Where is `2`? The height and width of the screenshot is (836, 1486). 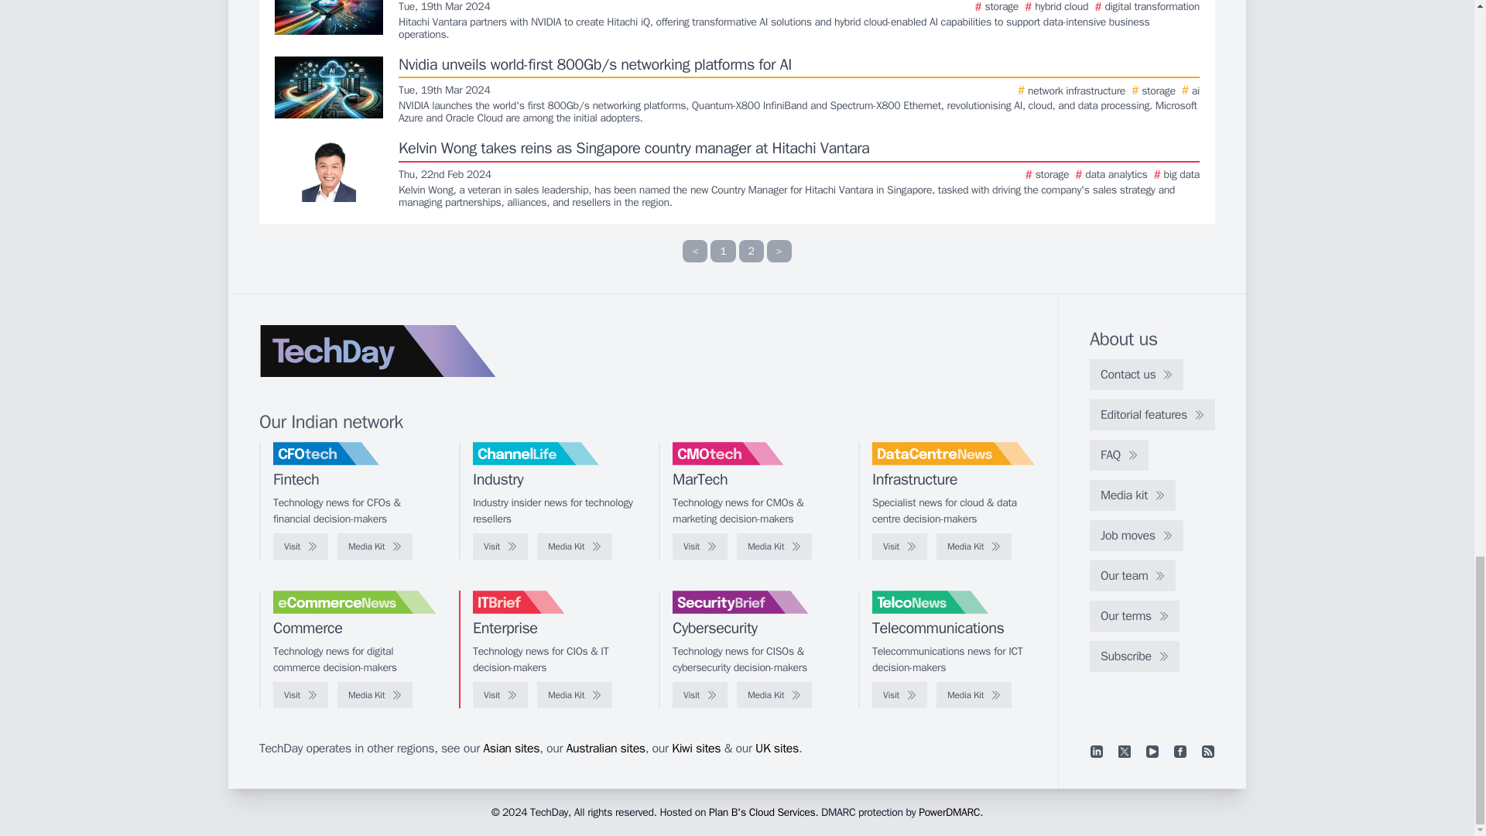 2 is located at coordinates (751, 251).